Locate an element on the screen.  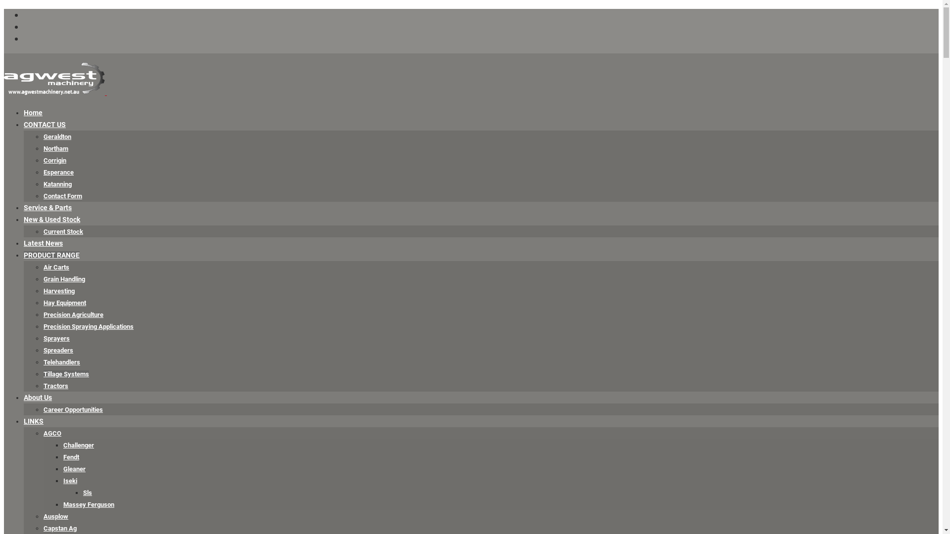
Northam is located at coordinates (56, 148).